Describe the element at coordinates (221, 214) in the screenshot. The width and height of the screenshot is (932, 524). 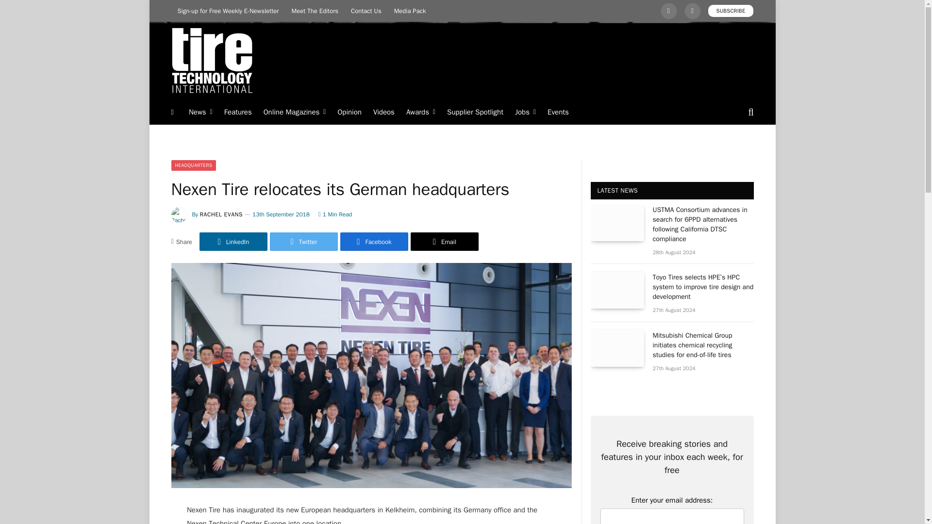
I see `Posts by Rachel Evans` at that location.